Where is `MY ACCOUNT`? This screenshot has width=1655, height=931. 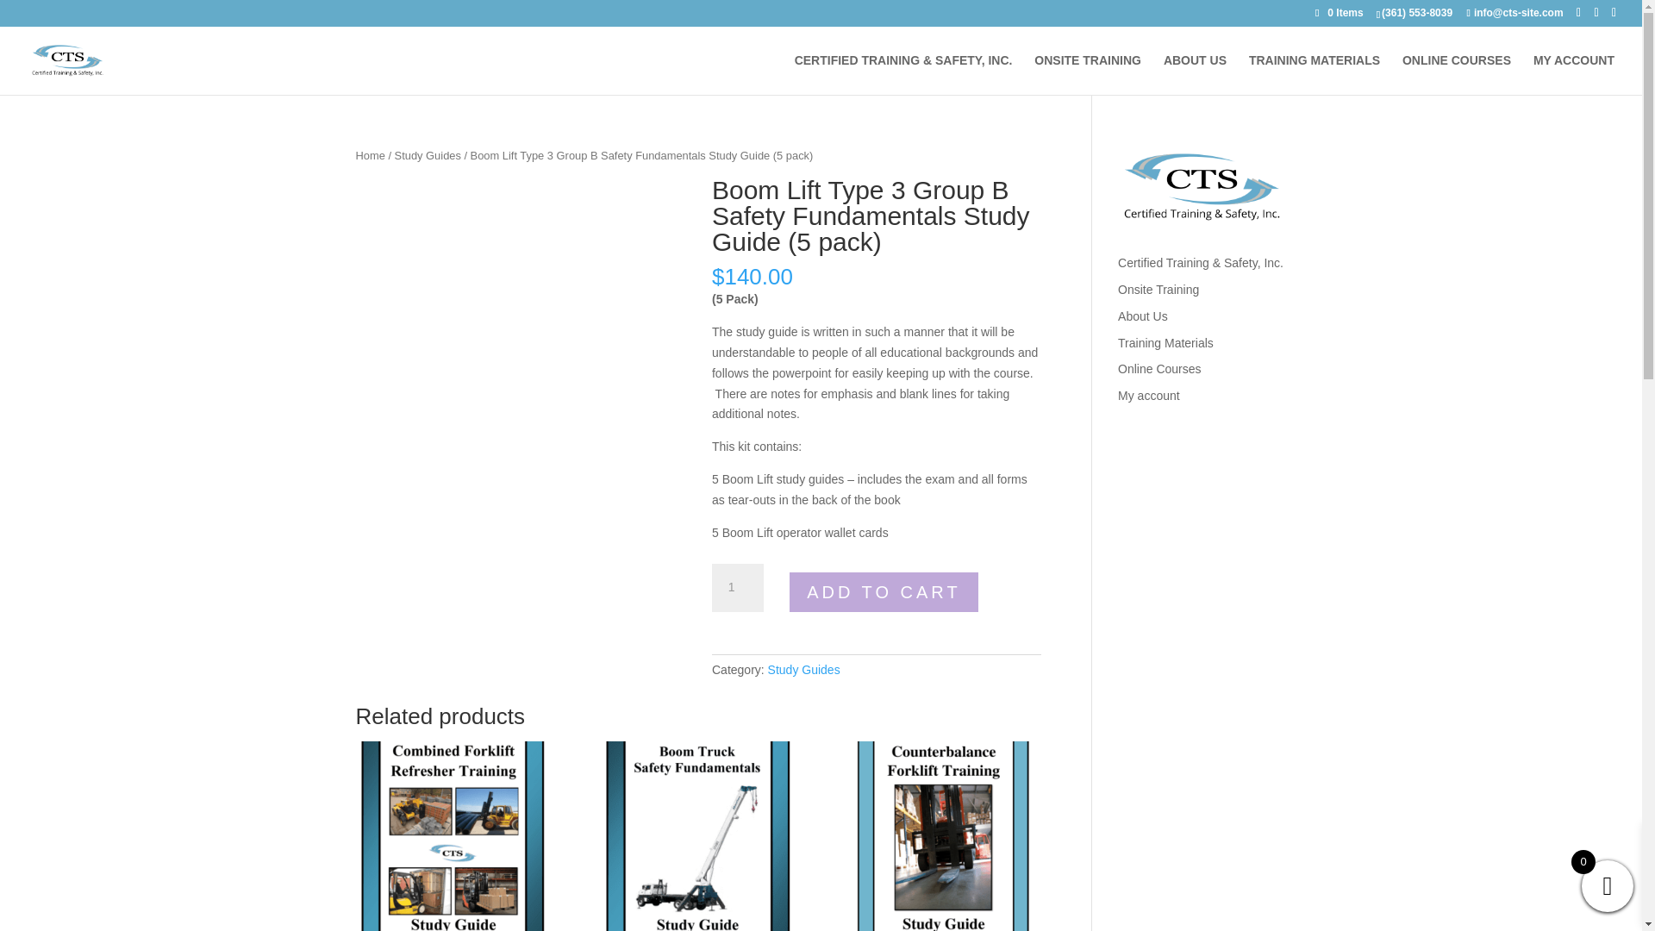
MY ACCOUNT is located at coordinates (1574, 74).